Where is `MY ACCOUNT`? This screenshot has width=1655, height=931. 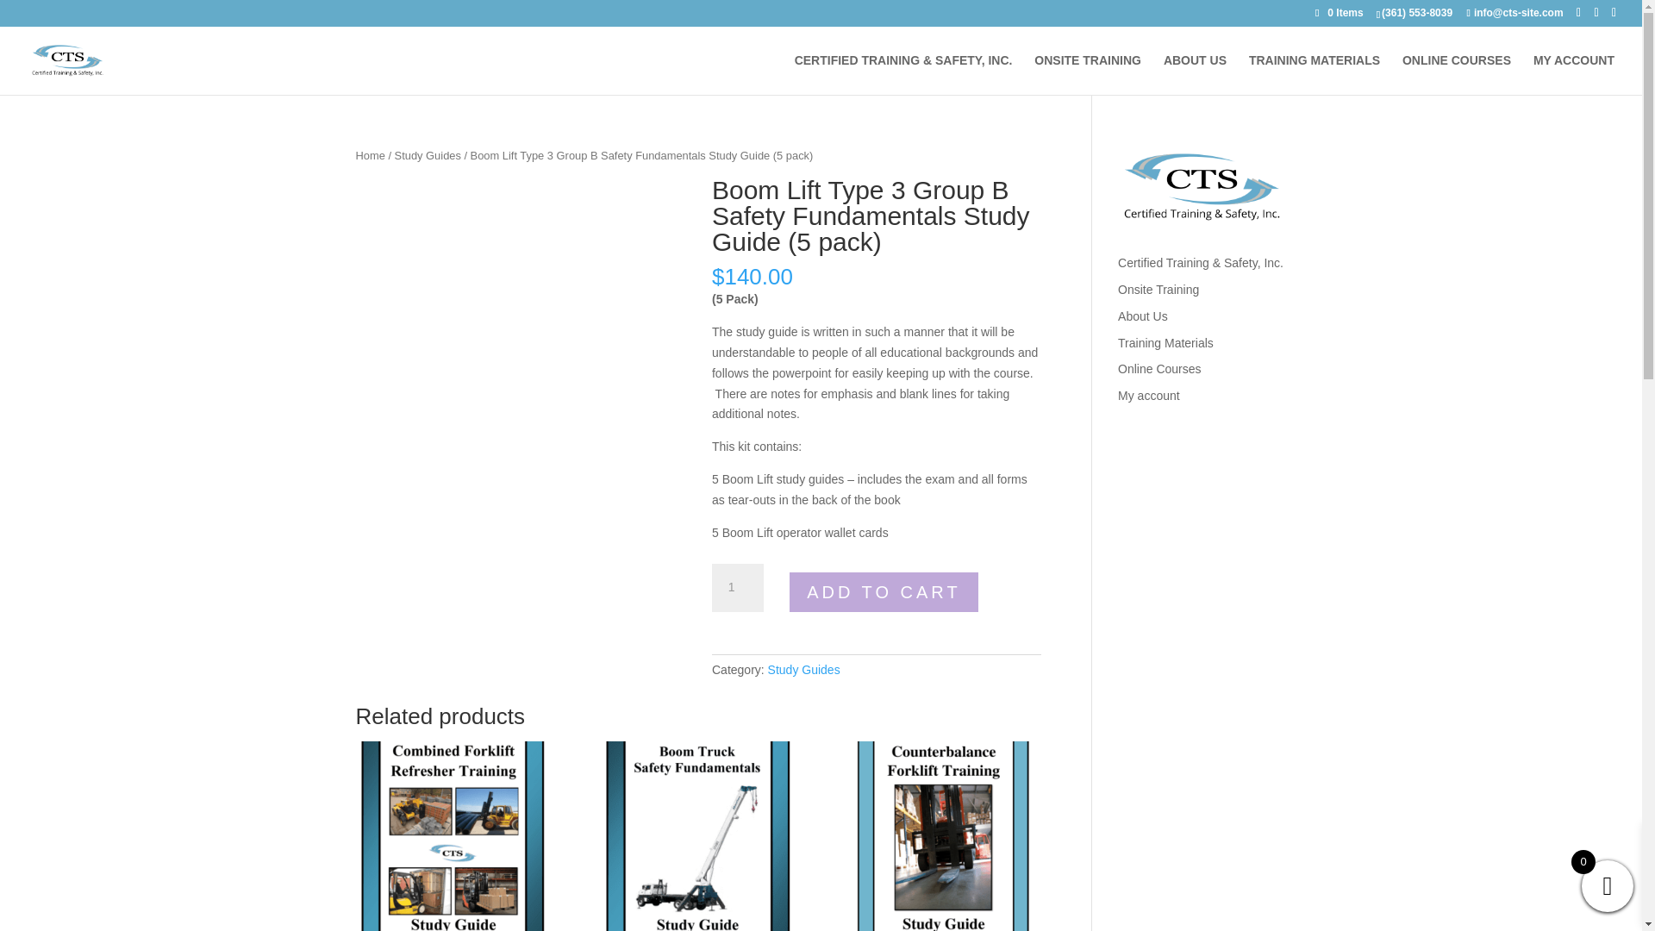
MY ACCOUNT is located at coordinates (1574, 74).